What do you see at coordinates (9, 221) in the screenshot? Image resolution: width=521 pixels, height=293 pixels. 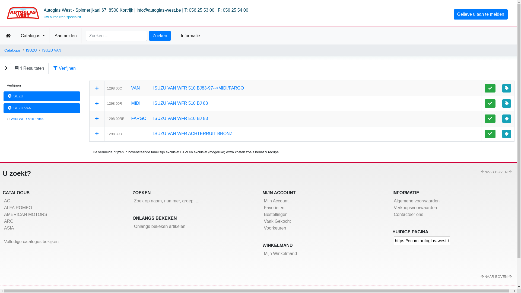 I see `ARO` at bounding box center [9, 221].